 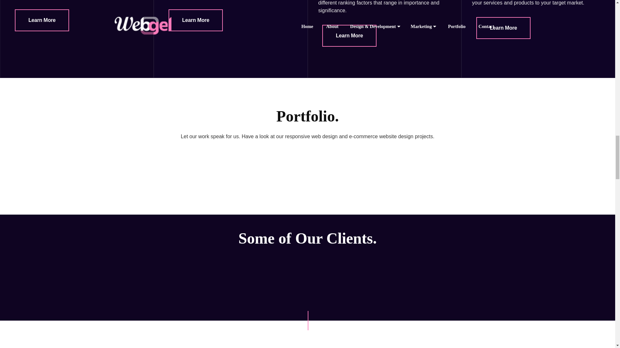 What do you see at coordinates (196, 20) in the screenshot?
I see `Learn More` at bounding box center [196, 20].